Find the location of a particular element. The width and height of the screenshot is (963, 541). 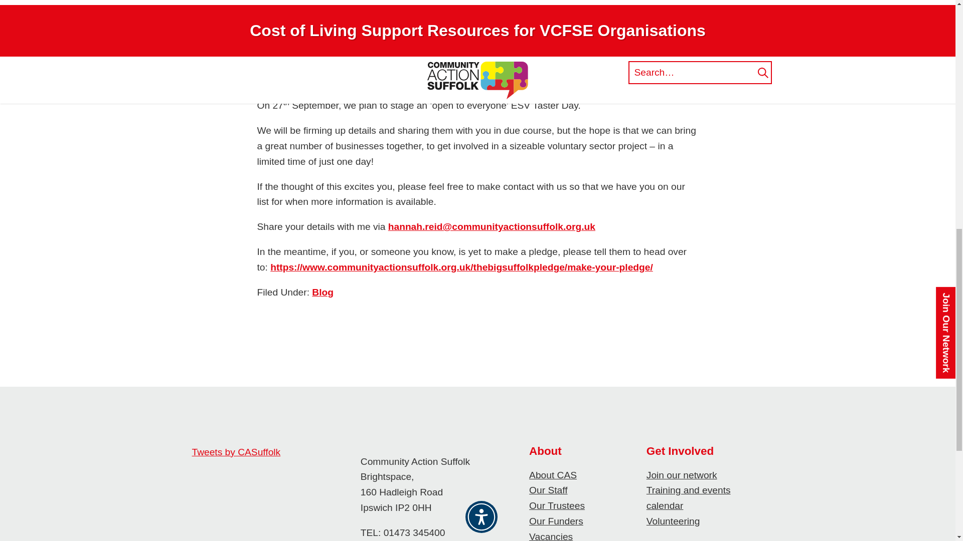

Our Staff is located at coordinates (548, 490).